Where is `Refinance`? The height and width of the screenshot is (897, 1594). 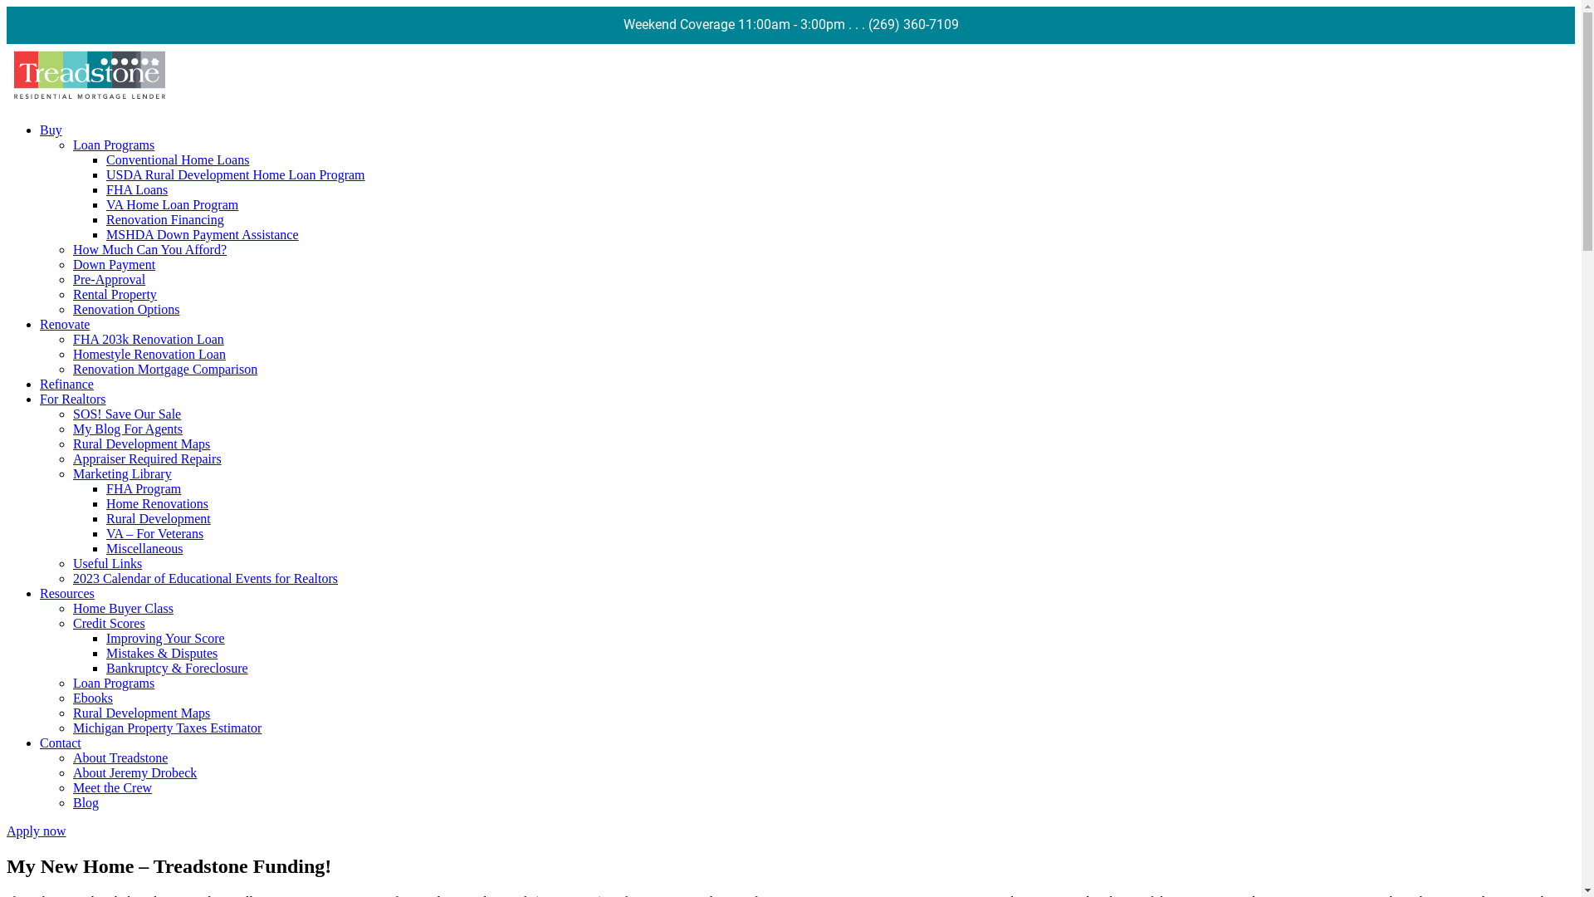
Refinance is located at coordinates (66, 384).